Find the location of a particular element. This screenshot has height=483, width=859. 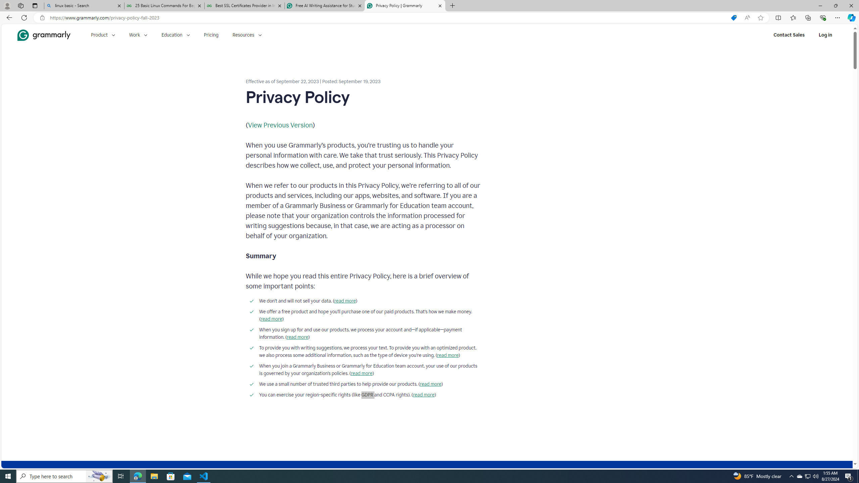

Product is located at coordinates (103, 35).